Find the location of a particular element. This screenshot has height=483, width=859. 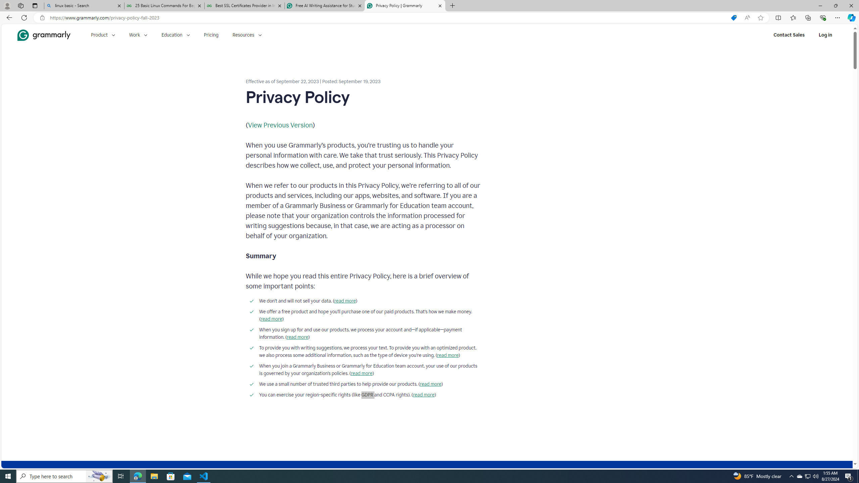

Product is located at coordinates (103, 35).